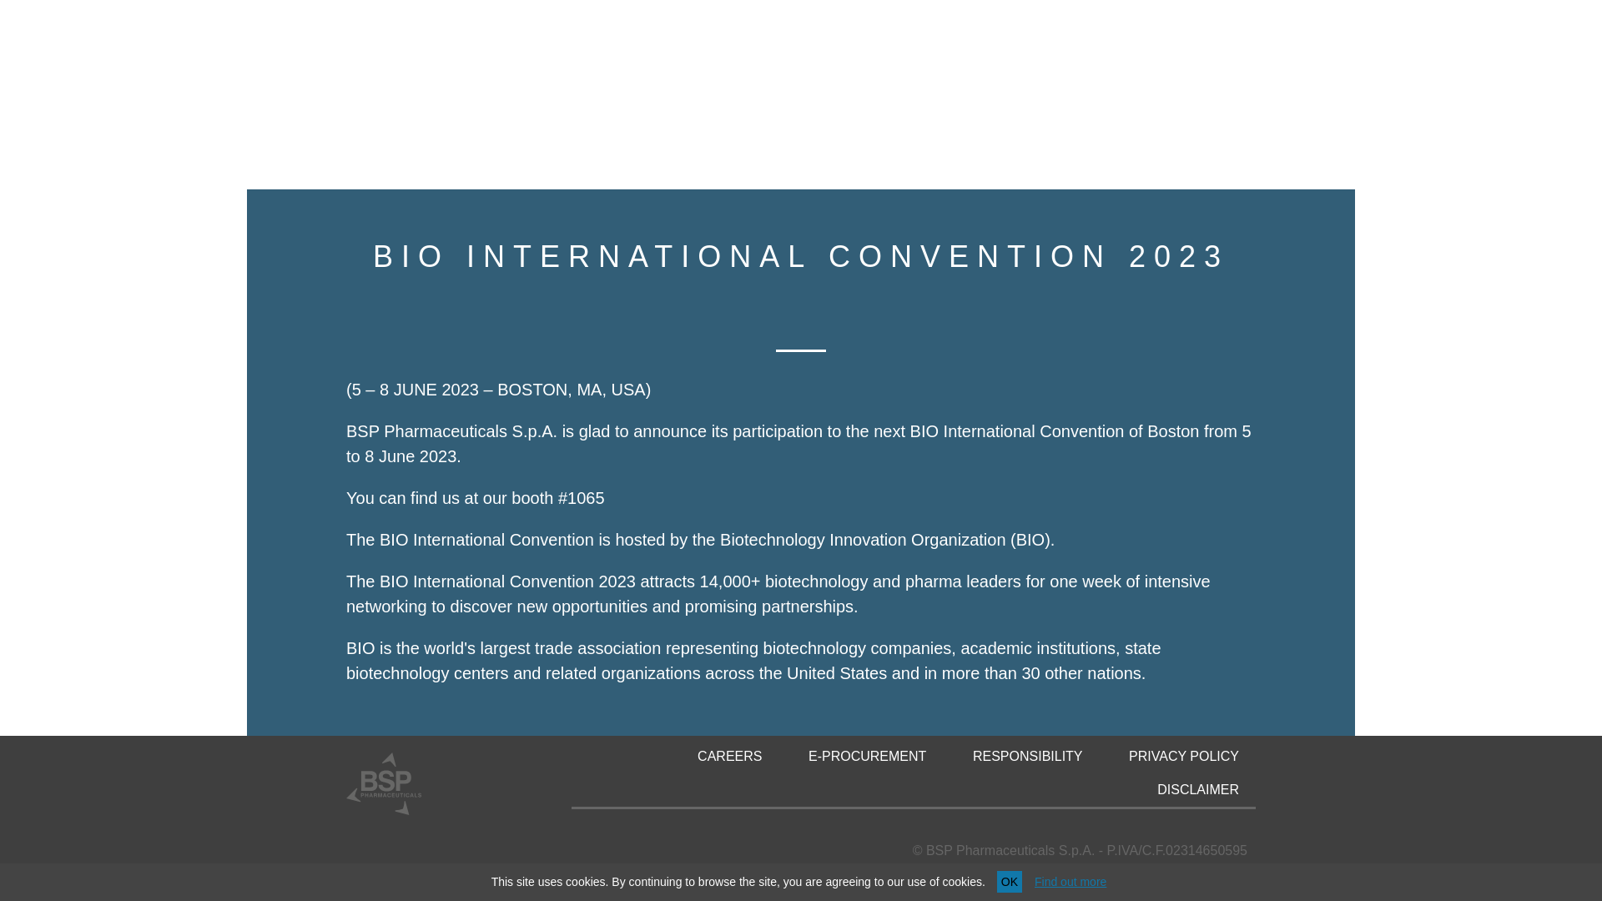  I want to click on OK, so click(1009, 302).